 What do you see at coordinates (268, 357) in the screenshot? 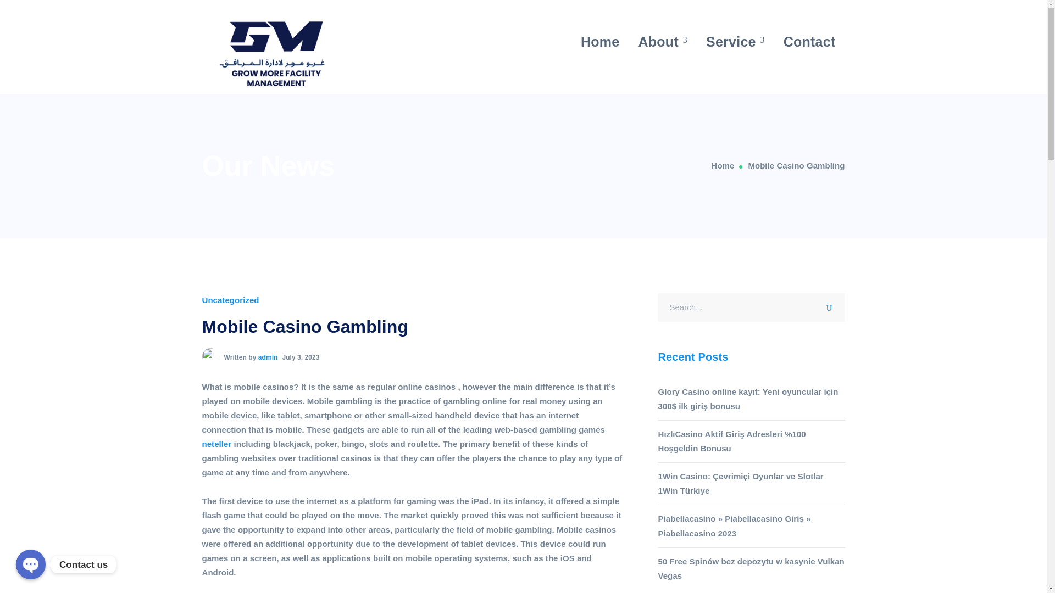
I see `admin` at bounding box center [268, 357].